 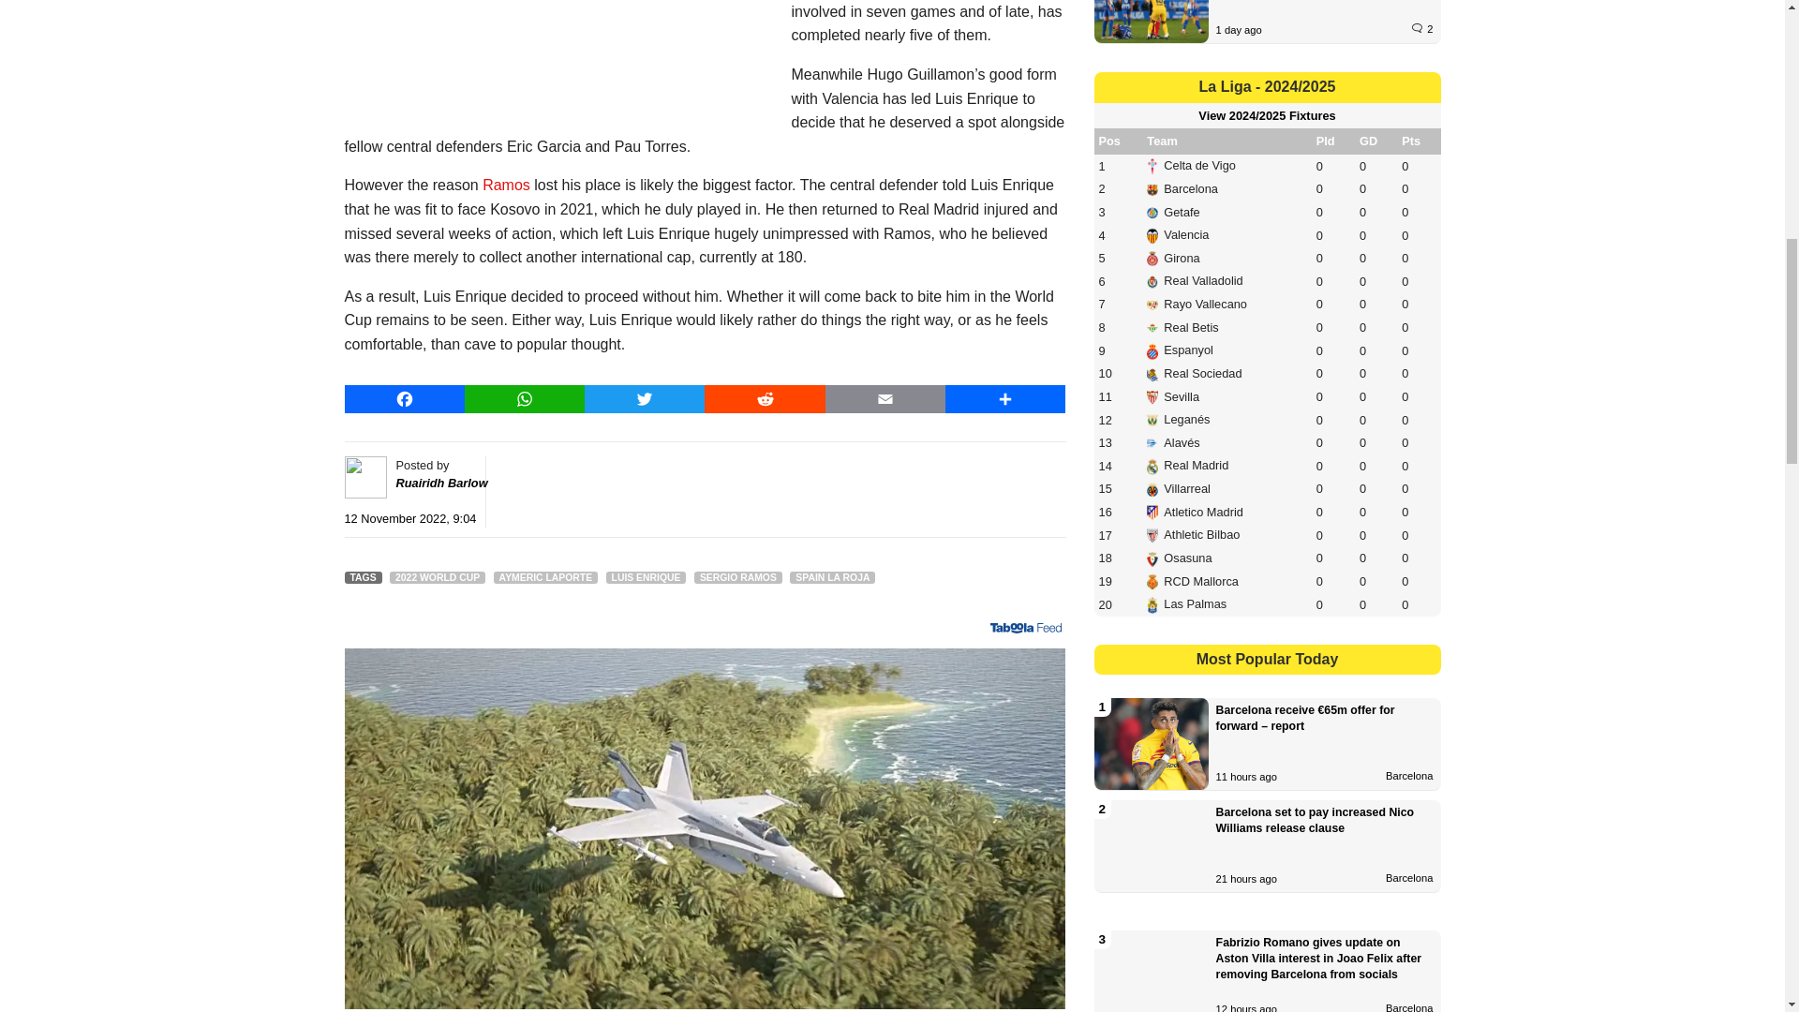 I want to click on WhatsApp, so click(x=525, y=399).